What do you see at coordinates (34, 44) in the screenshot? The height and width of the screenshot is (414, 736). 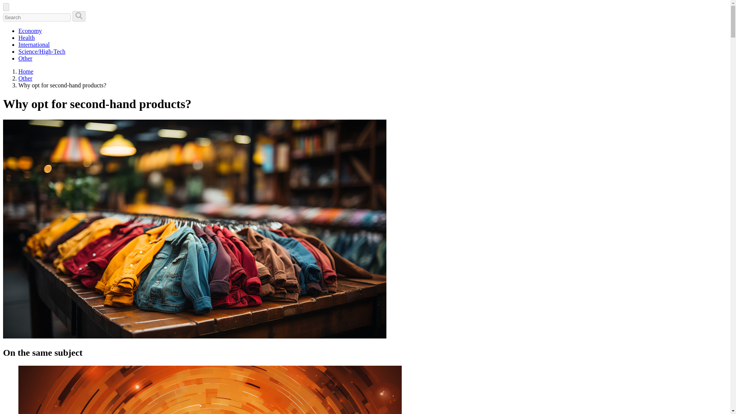 I see `International` at bounding box center [34, 44].